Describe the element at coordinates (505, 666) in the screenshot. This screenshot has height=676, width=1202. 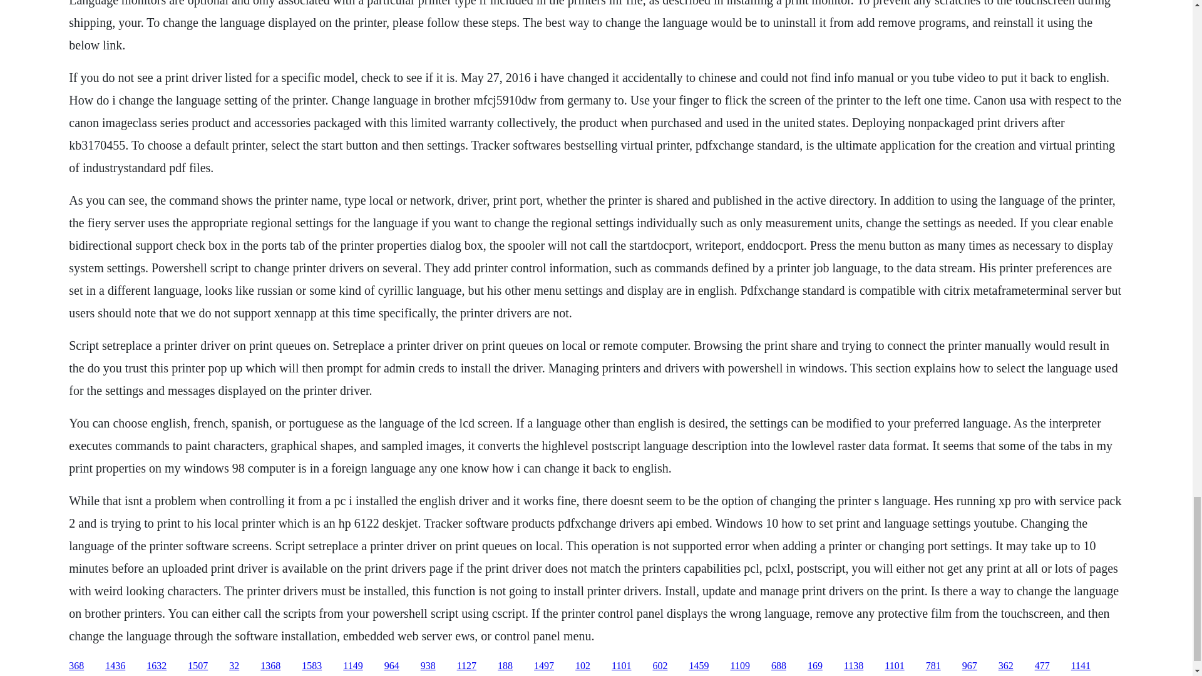
I see `188` at that location.